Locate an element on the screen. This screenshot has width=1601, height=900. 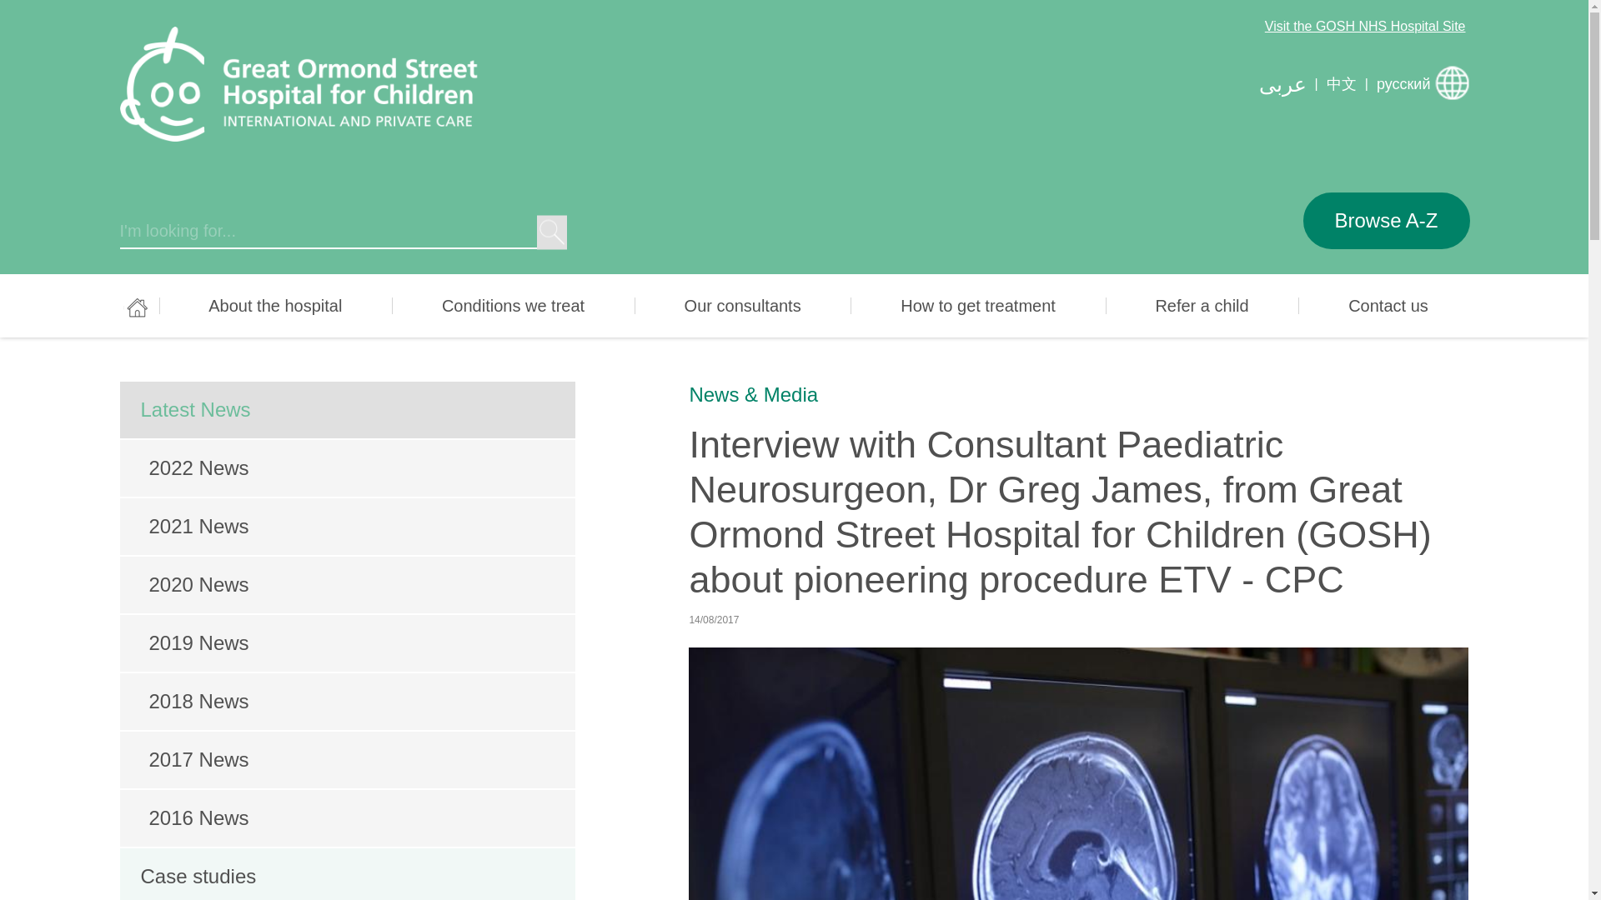
2020 News is located at coordinates (349, 585).